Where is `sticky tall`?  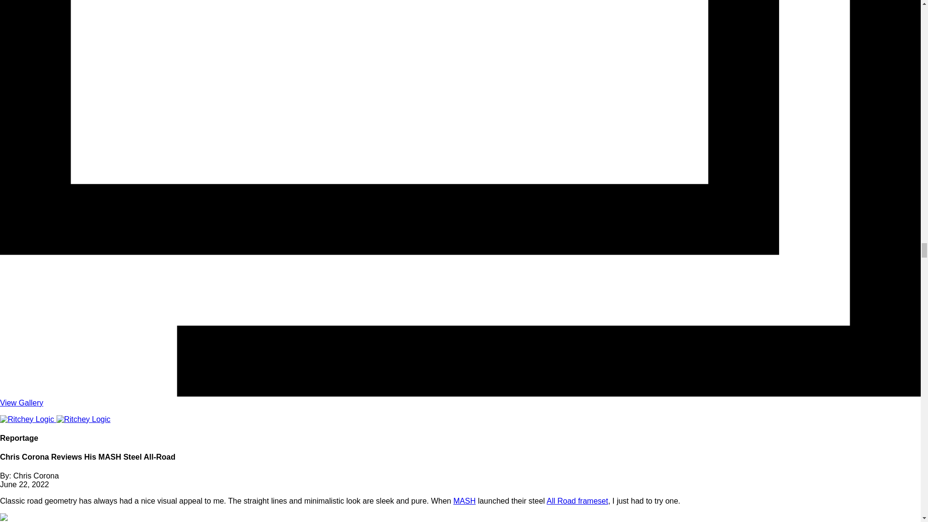
sticky tall is located at coordinates (28, 419).